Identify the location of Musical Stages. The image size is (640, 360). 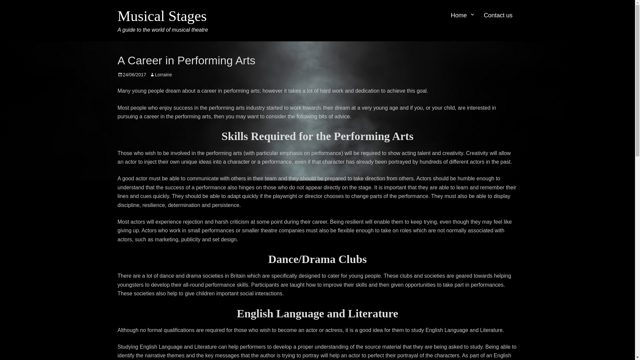
(162, 16).